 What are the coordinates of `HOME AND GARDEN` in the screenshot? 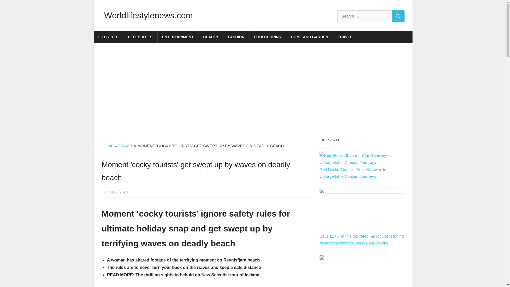 It's located at (309, 37).